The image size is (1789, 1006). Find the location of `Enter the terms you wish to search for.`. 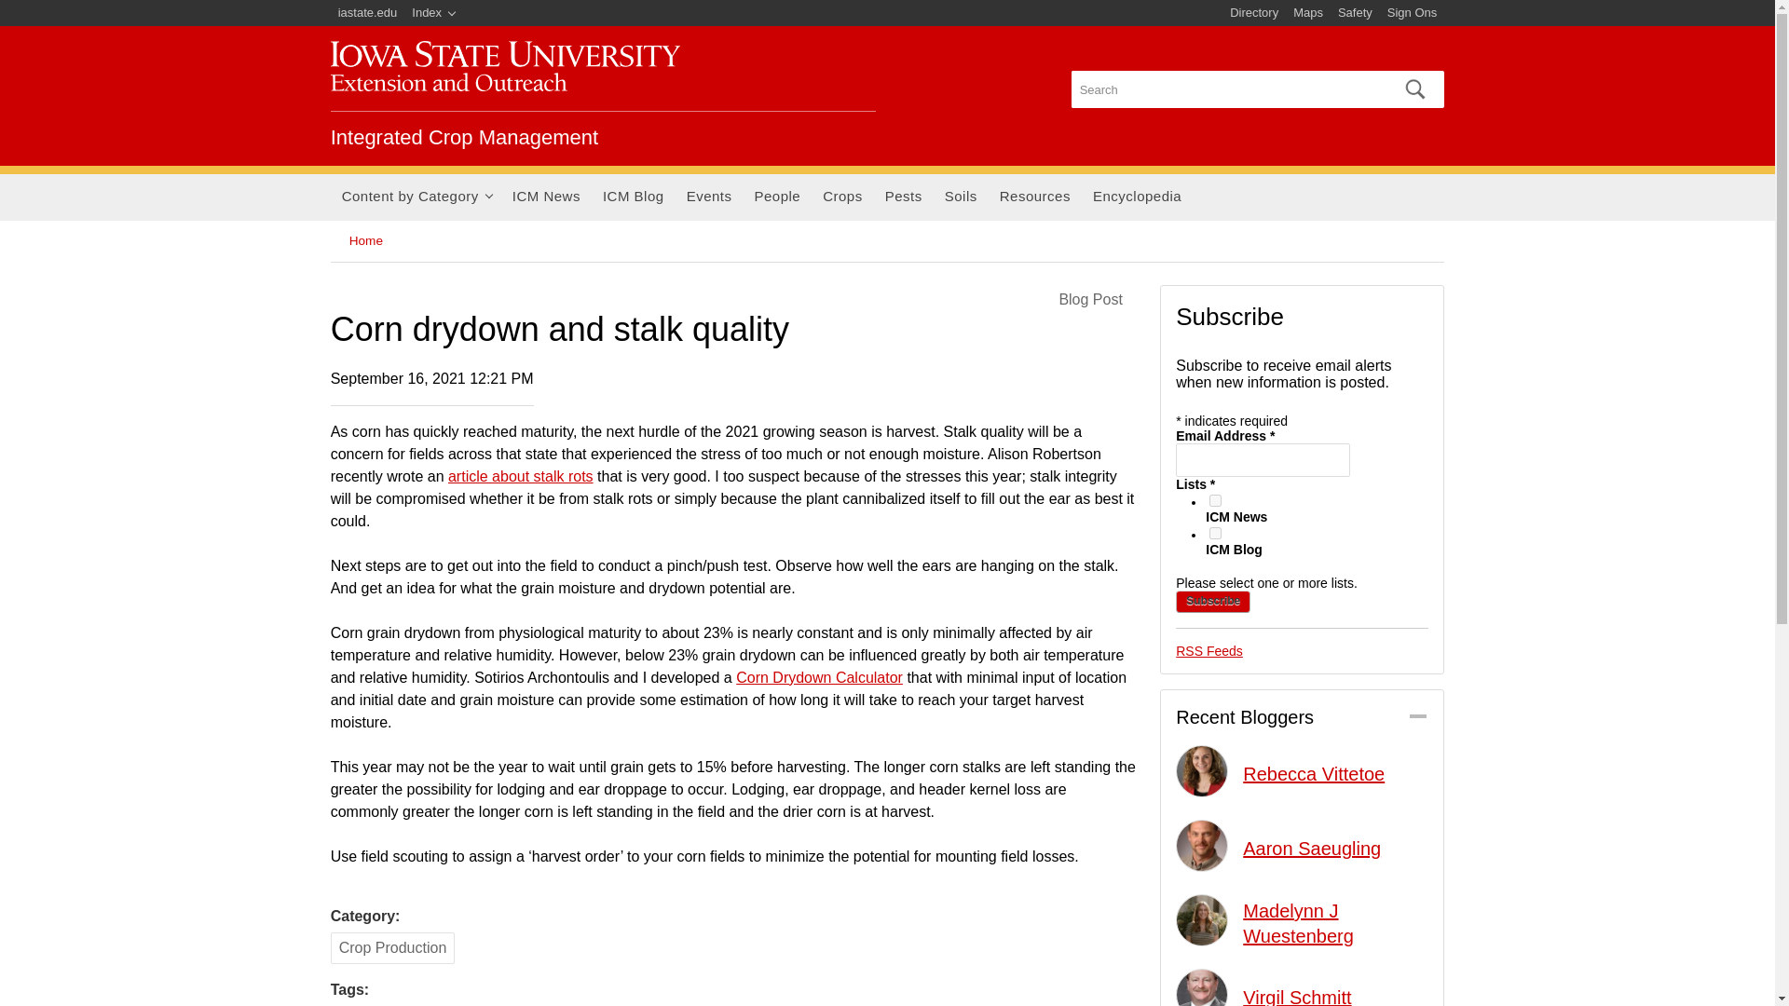

Enter the terms you wish to search for. is located at coordinates (1226, 88).